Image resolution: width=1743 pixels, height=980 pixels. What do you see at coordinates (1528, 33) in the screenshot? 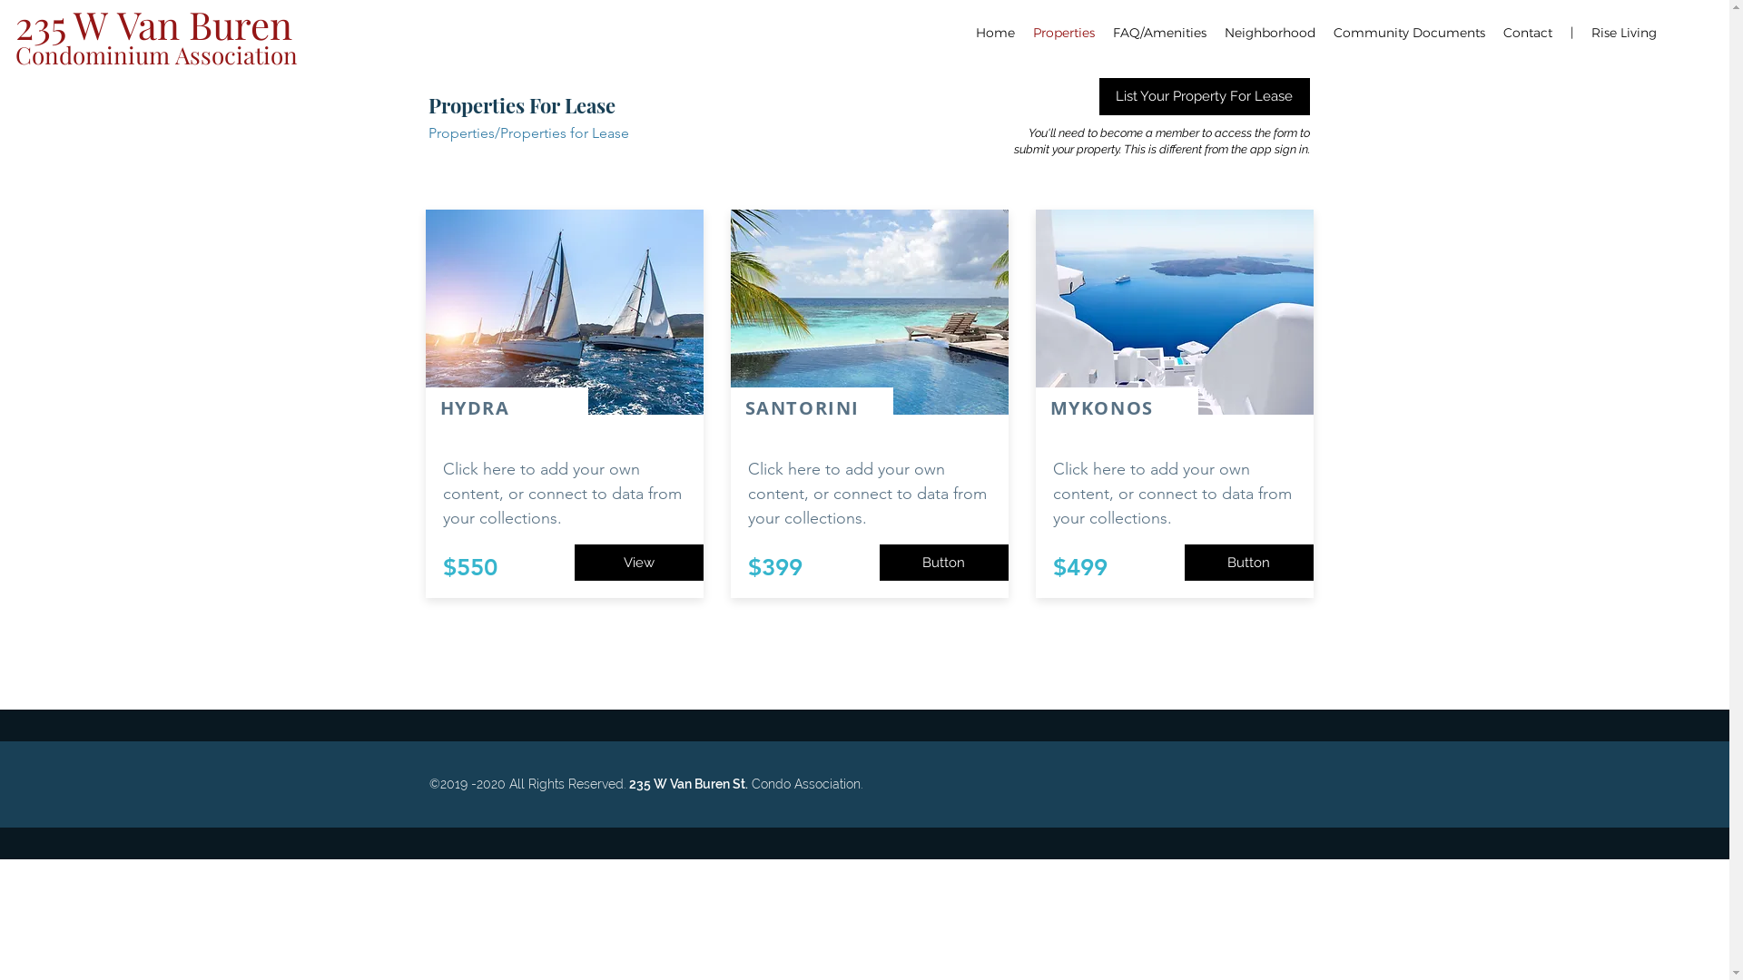
I see `Contact` at bounding box center [1528, 33].